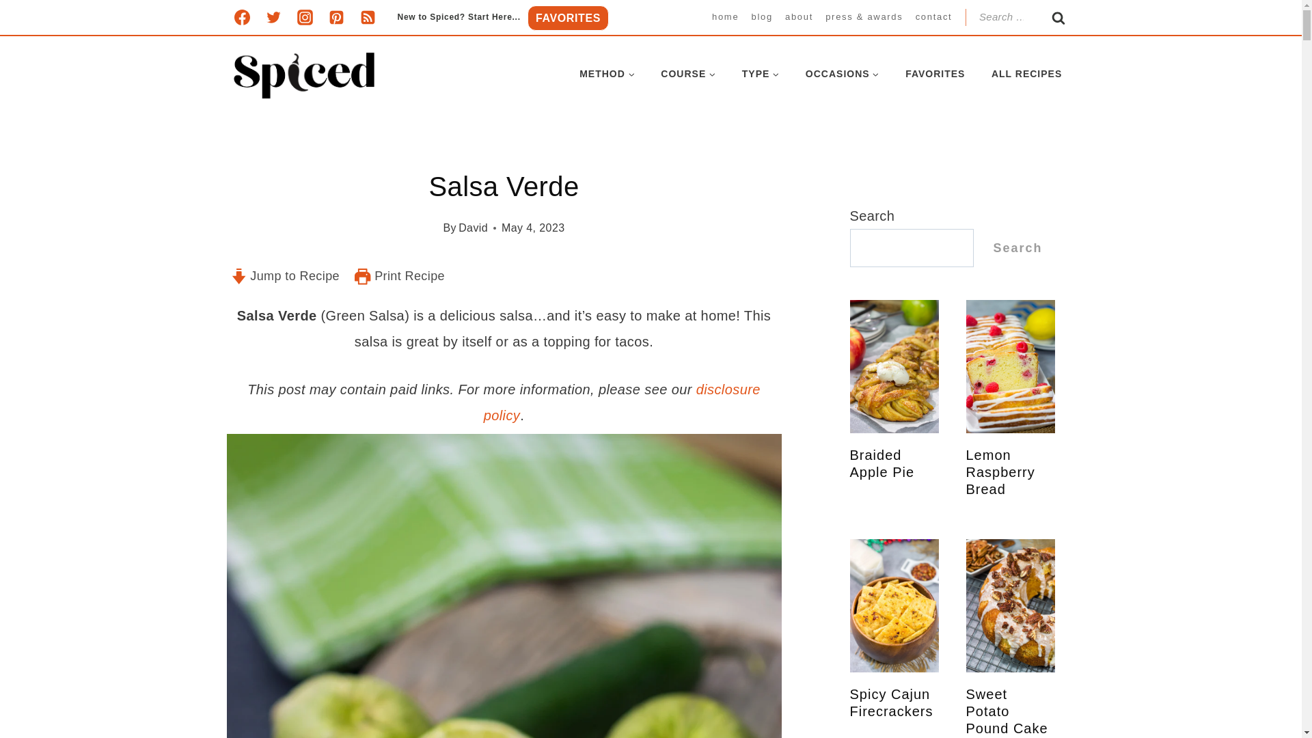 The width and height of the screenshot is (1312, 738). I want to click on home, so click(725, 16).